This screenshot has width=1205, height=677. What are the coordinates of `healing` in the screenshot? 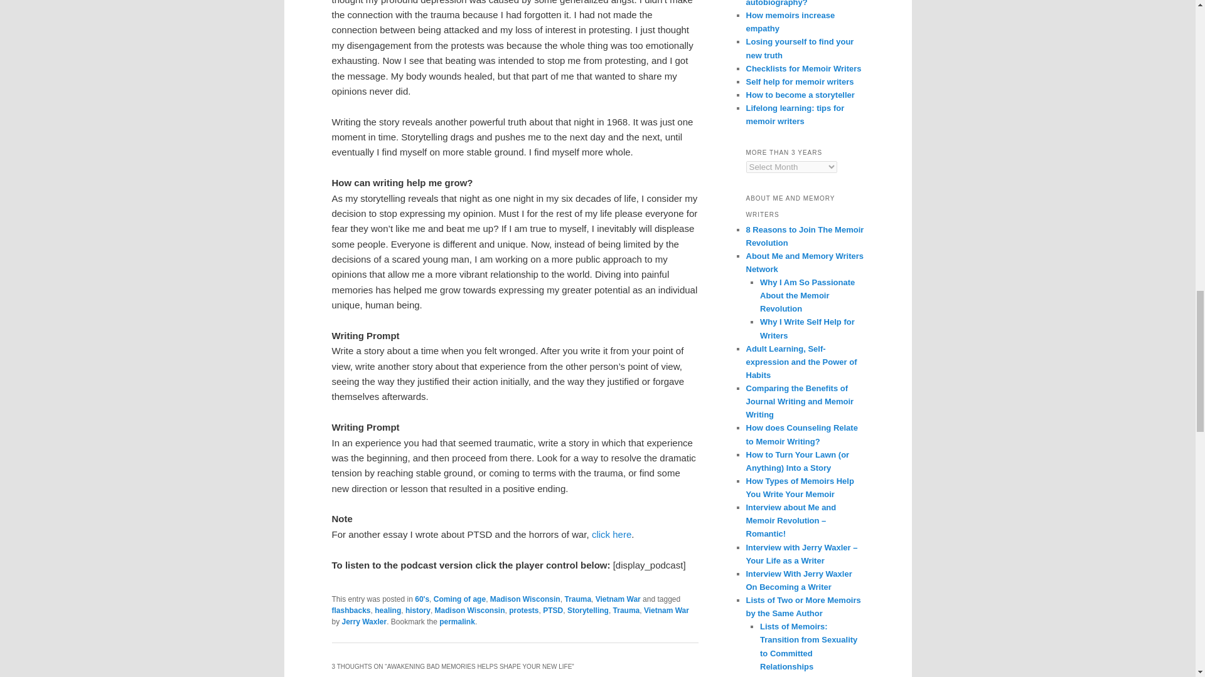 It's located at (388, 610).